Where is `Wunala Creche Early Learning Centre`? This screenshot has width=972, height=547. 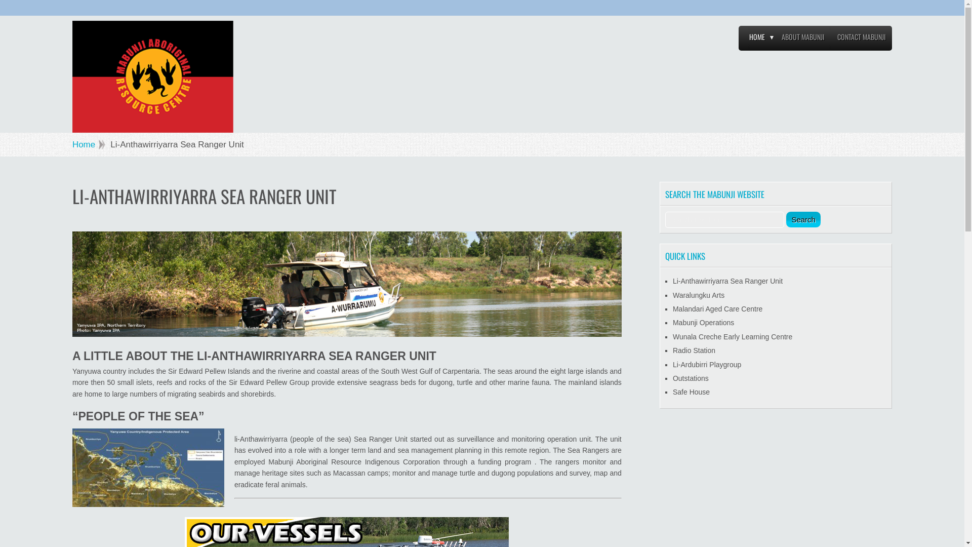 Wunala Creche Early Learning Centre is located at coordinates (733, 337).